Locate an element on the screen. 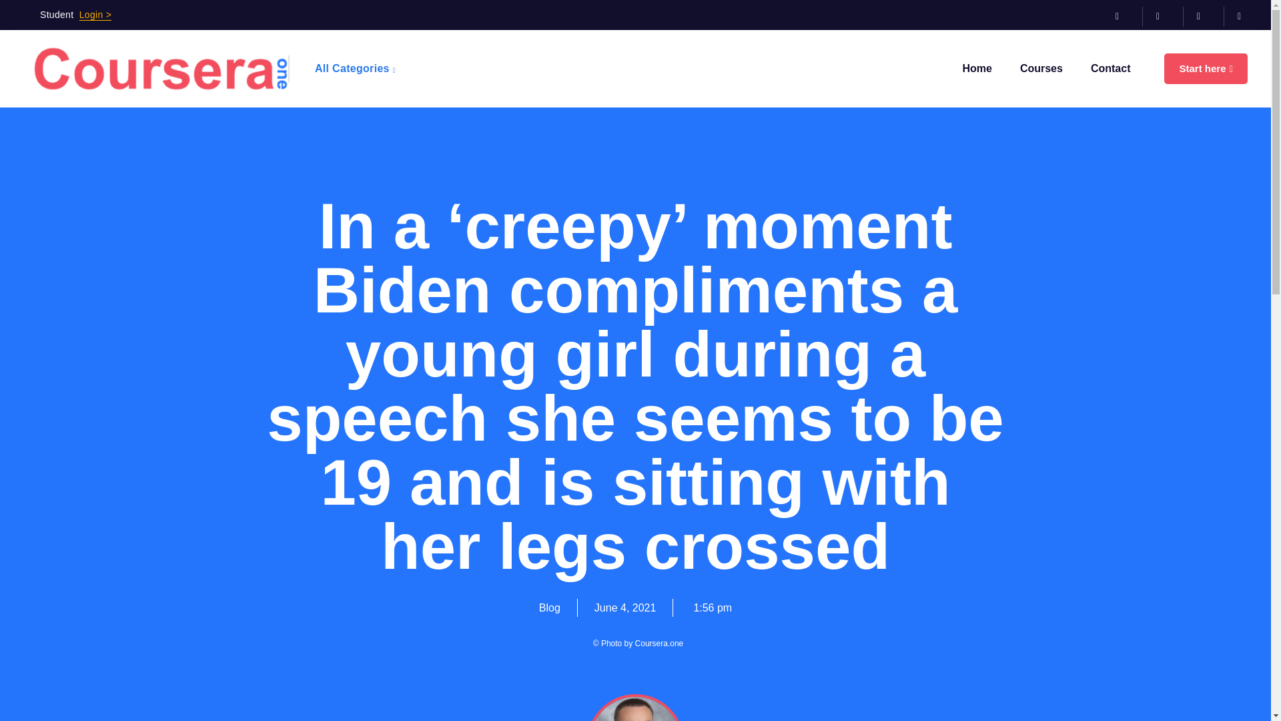  June 4, 2021 is located at coordinates (624, 608).